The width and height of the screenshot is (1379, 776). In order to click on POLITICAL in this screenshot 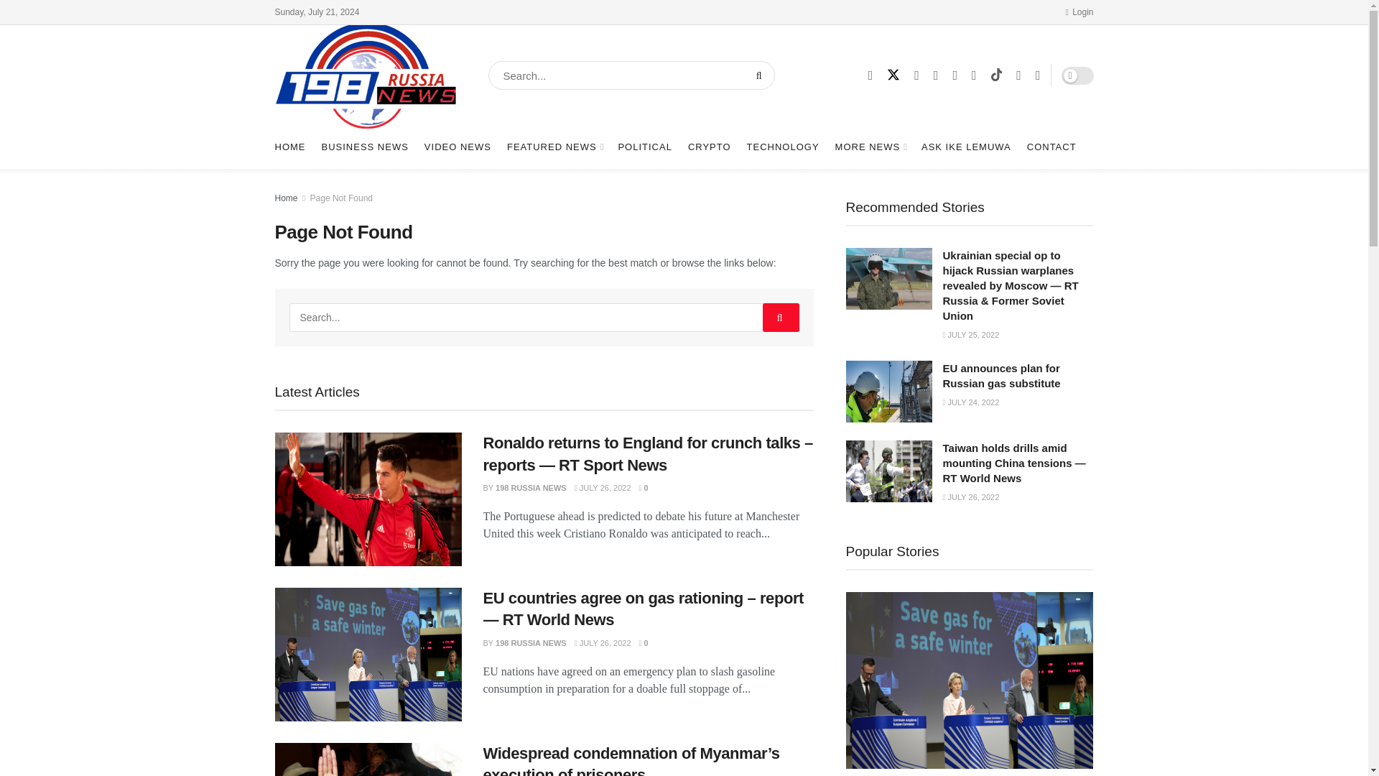, I will do `click(645, 147)`.